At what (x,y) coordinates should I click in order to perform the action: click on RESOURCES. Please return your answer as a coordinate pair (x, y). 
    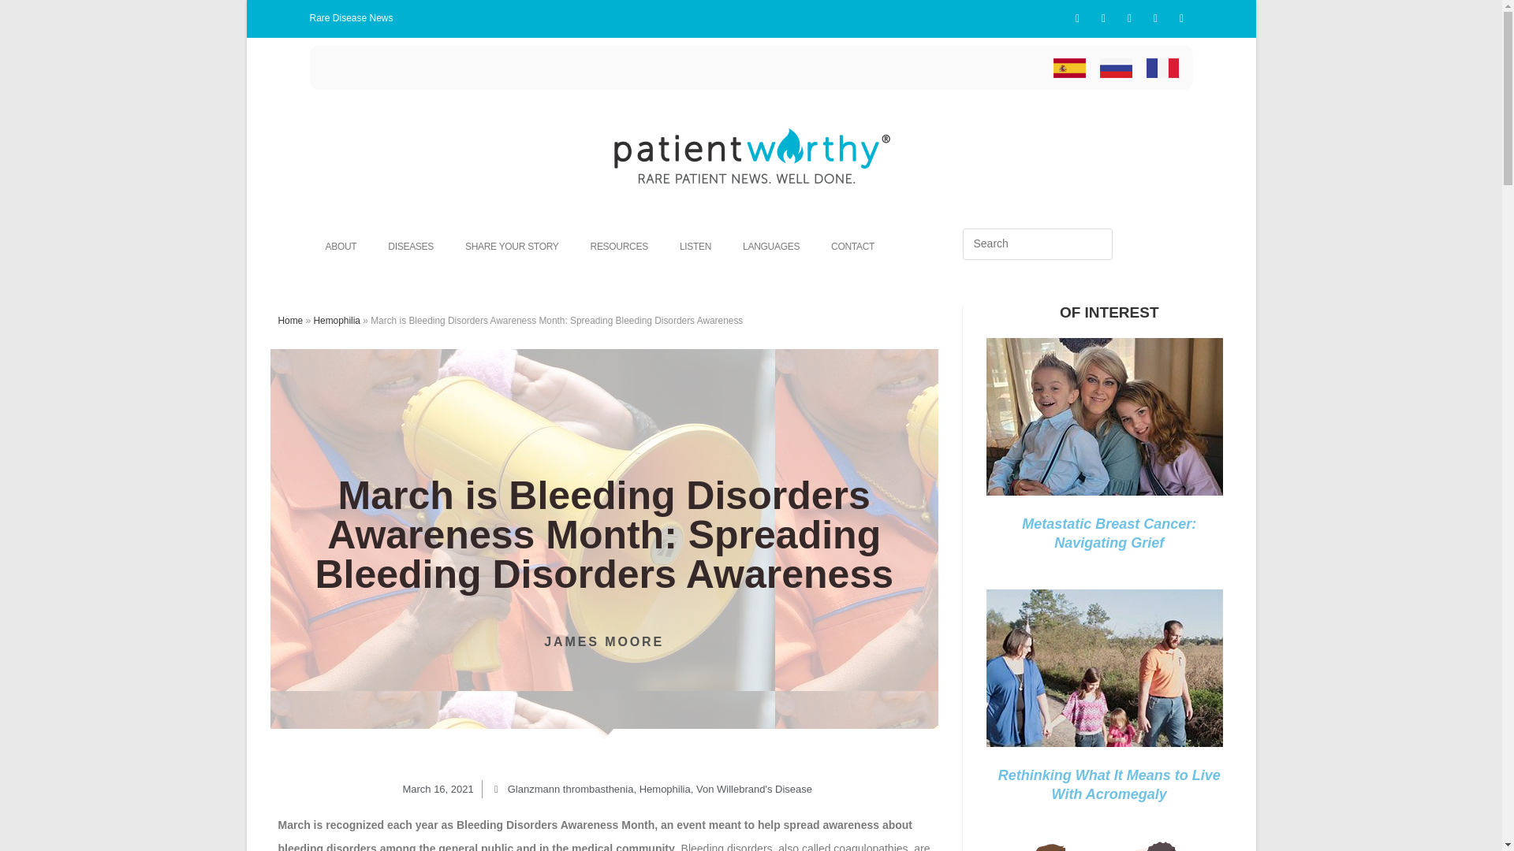
    Looking at the image, I should click on (620, 246).